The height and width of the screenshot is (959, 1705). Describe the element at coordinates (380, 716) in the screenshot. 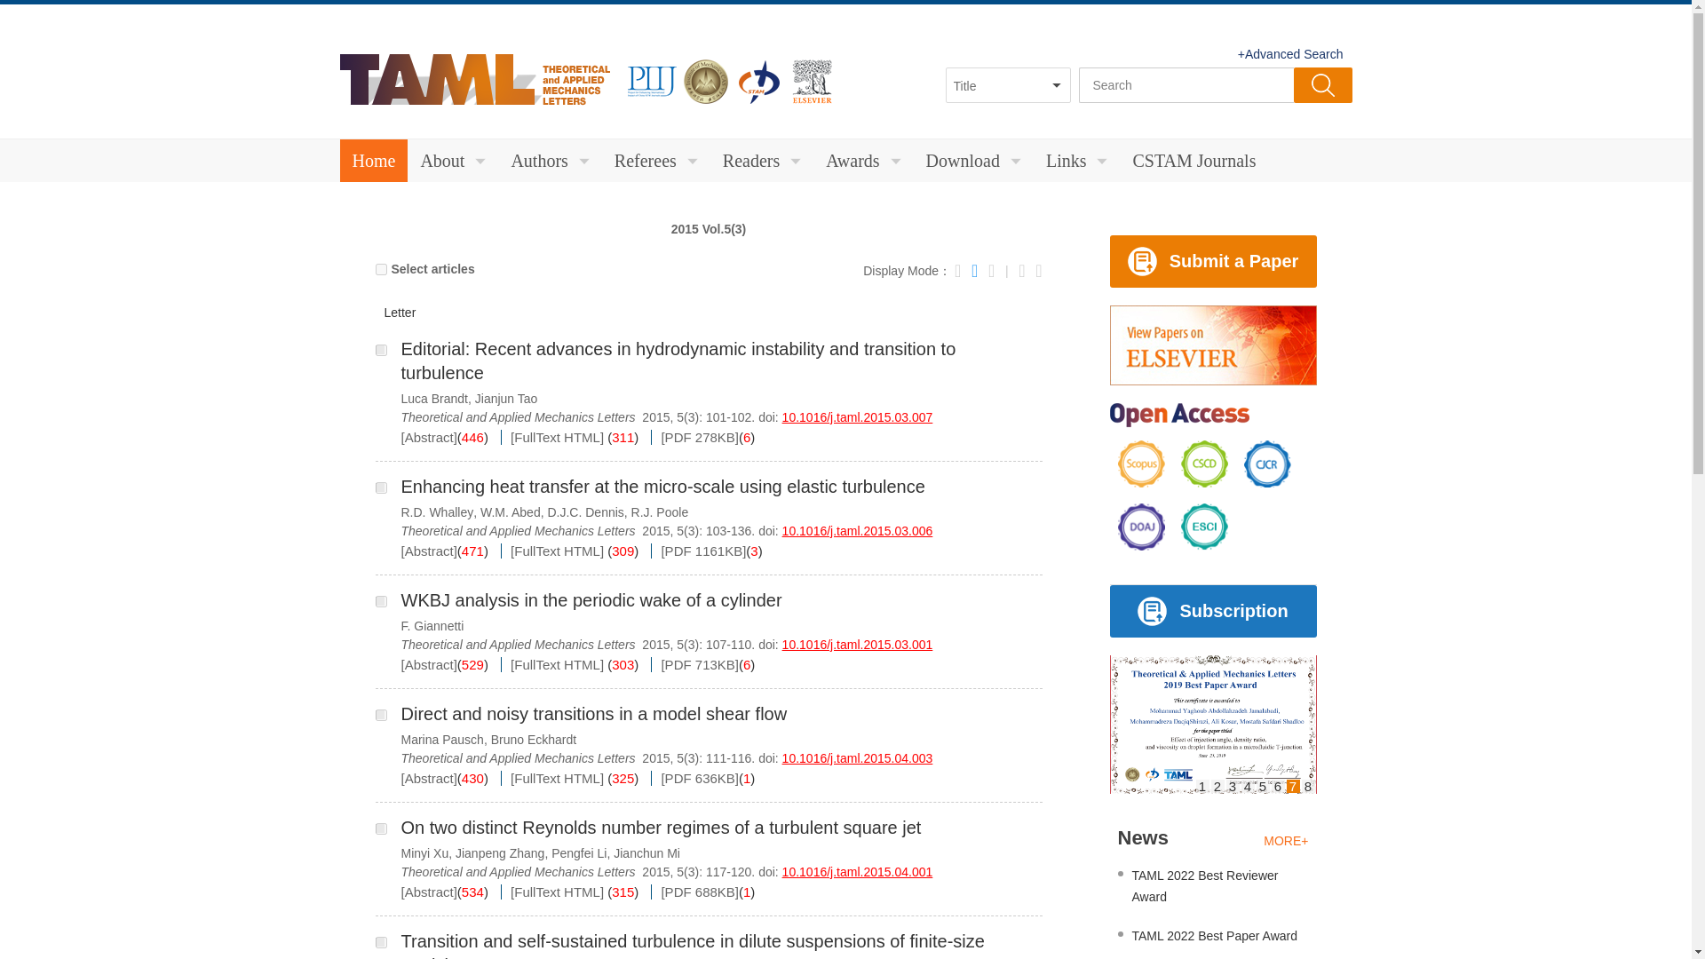

I see `3b192026-a9c2-49e8-ae45-0bdb2c8e6890` at that location.